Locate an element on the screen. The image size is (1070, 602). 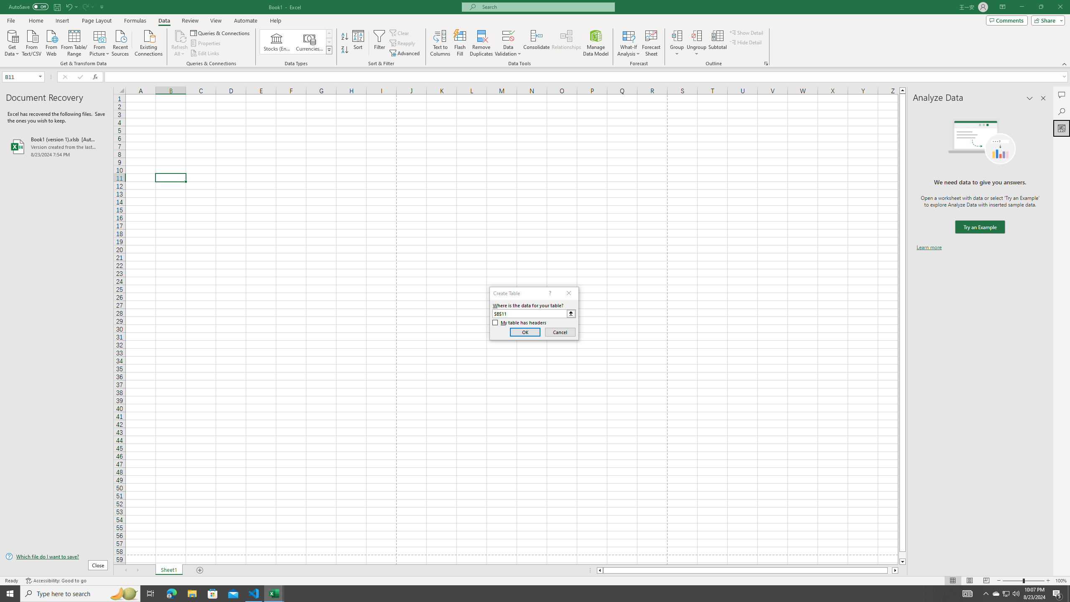
Advanced... is located at coordinates (405, 54).